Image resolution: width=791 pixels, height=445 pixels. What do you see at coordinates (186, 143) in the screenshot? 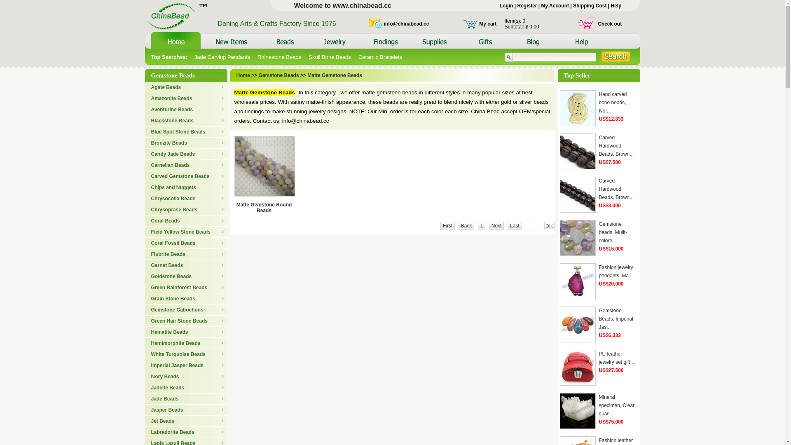
I see `Bronzite Beads` at bounding box center [186, 143].